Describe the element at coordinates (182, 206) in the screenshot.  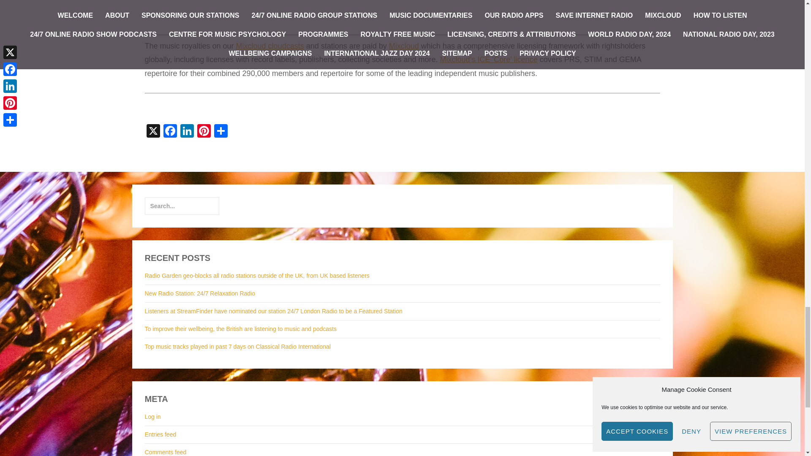
I see `Search for:` at that location.